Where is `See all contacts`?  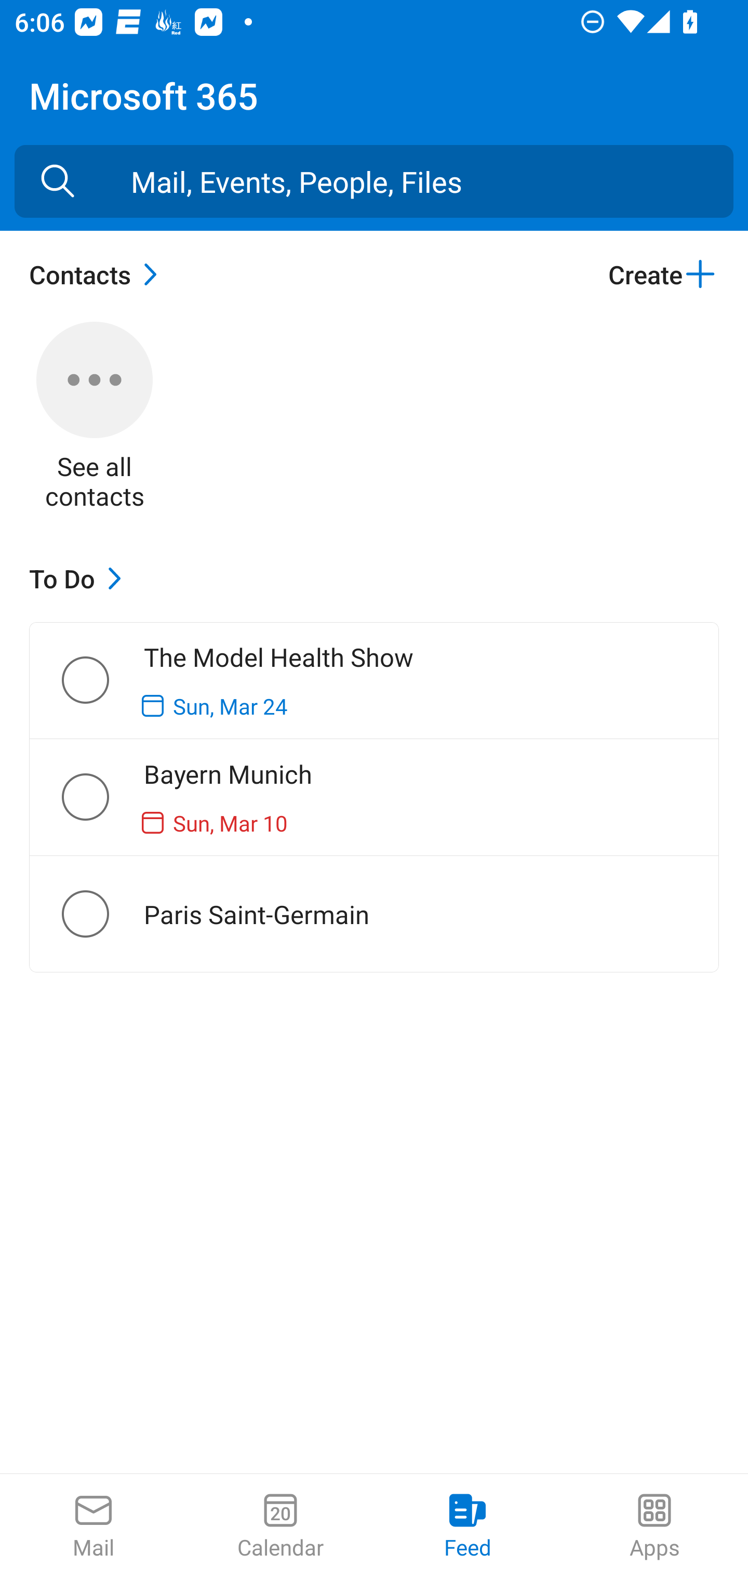
See all contacts is located at coordinates (95, 418).